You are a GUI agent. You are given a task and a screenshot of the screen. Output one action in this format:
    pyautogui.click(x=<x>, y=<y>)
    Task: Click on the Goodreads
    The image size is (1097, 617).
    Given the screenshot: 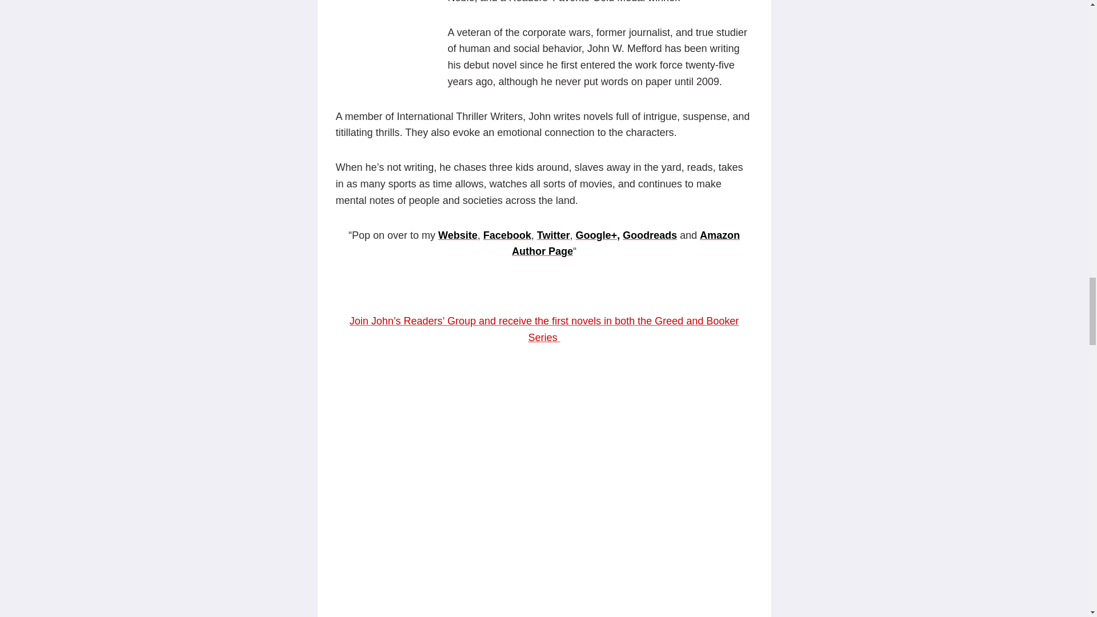 What is the action you would take?
    pyautogui.click(x=650, y=235)
    